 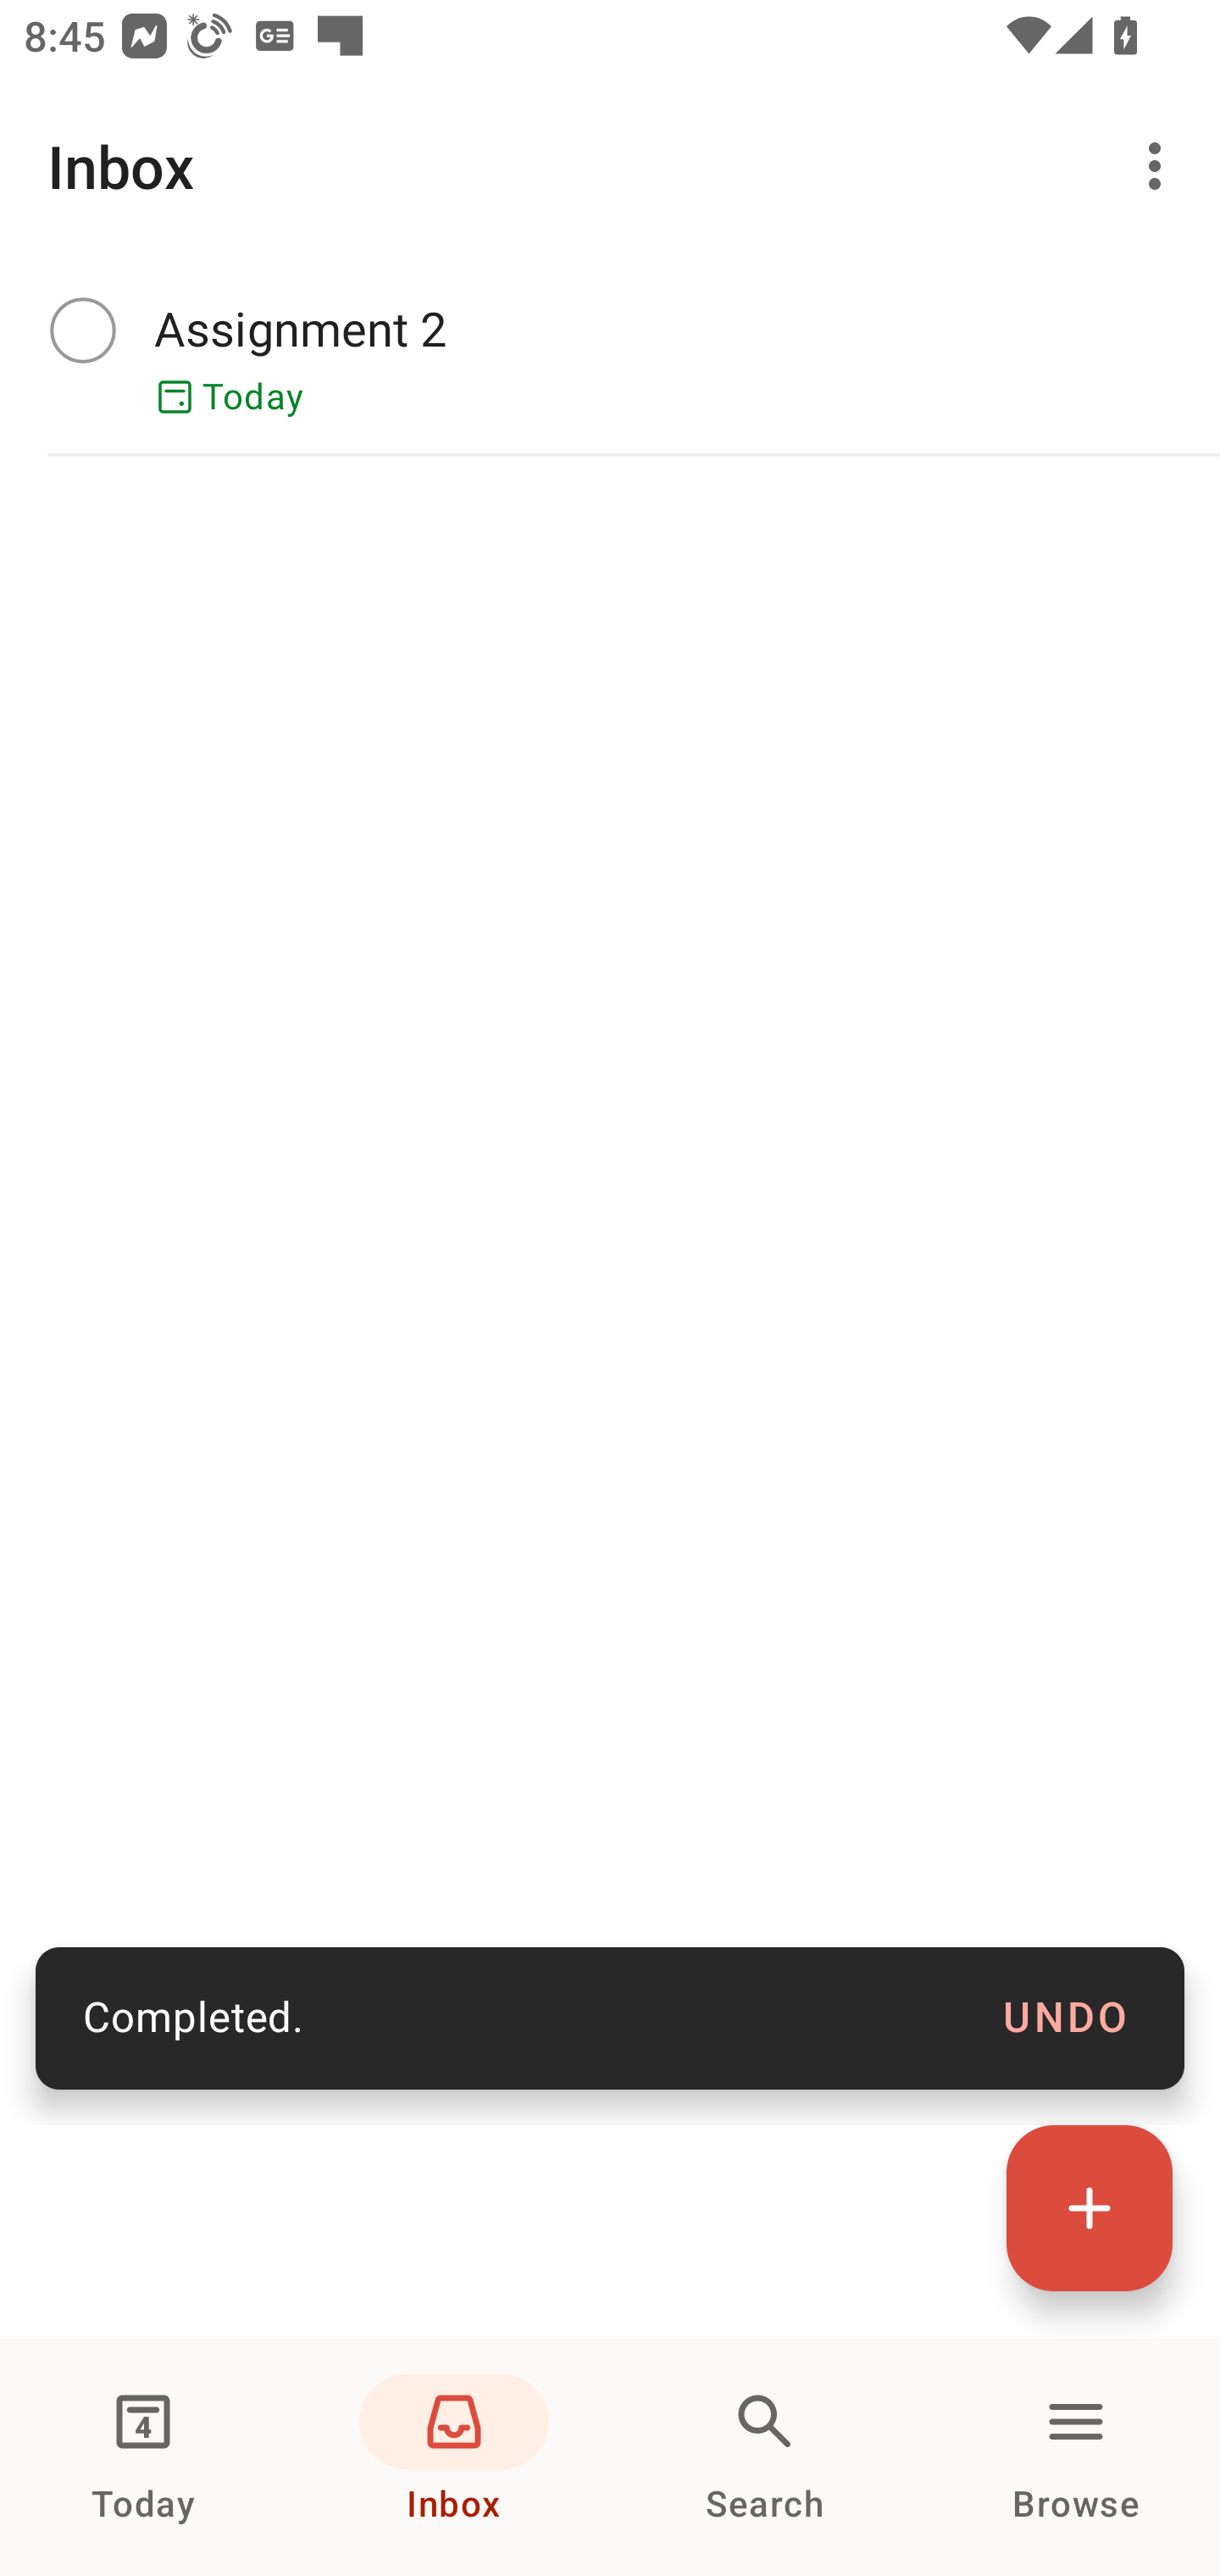 What do you see at coordinates (1161, 166) in the screenshot?
I see `More options` at bounding box center [1161, 166].